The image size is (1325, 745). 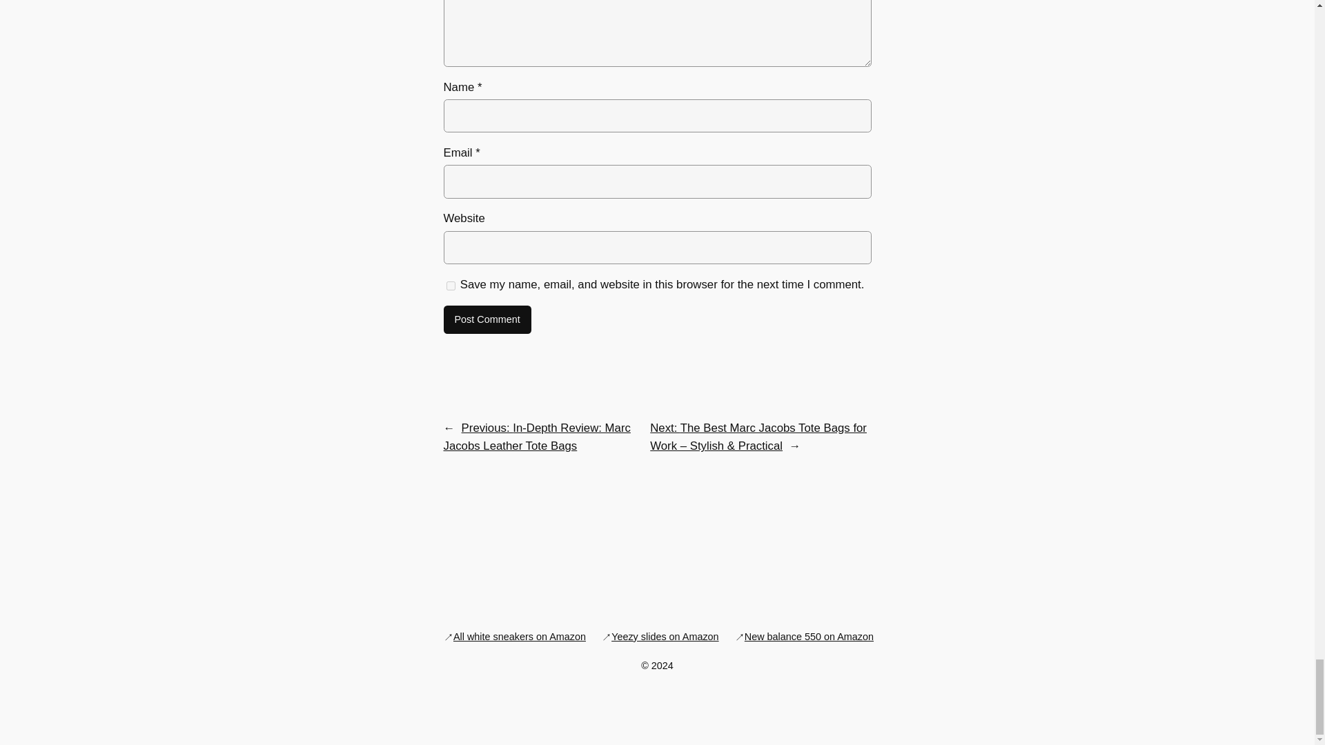 What do you see at coordinates (809, 636) in the screenshot?
I see `New balance 550 on Amazon` at bounding box center [809, 636].